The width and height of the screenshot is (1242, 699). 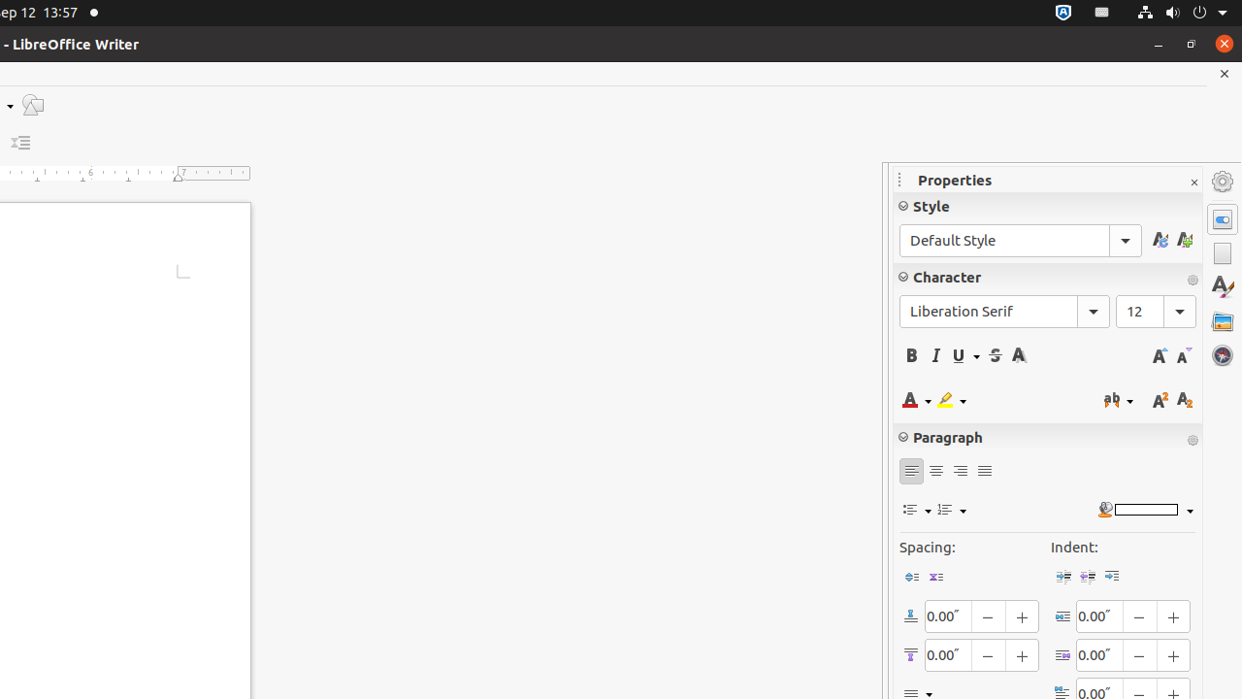 I want to click on Draw Functions, so click(x=33, y=105).